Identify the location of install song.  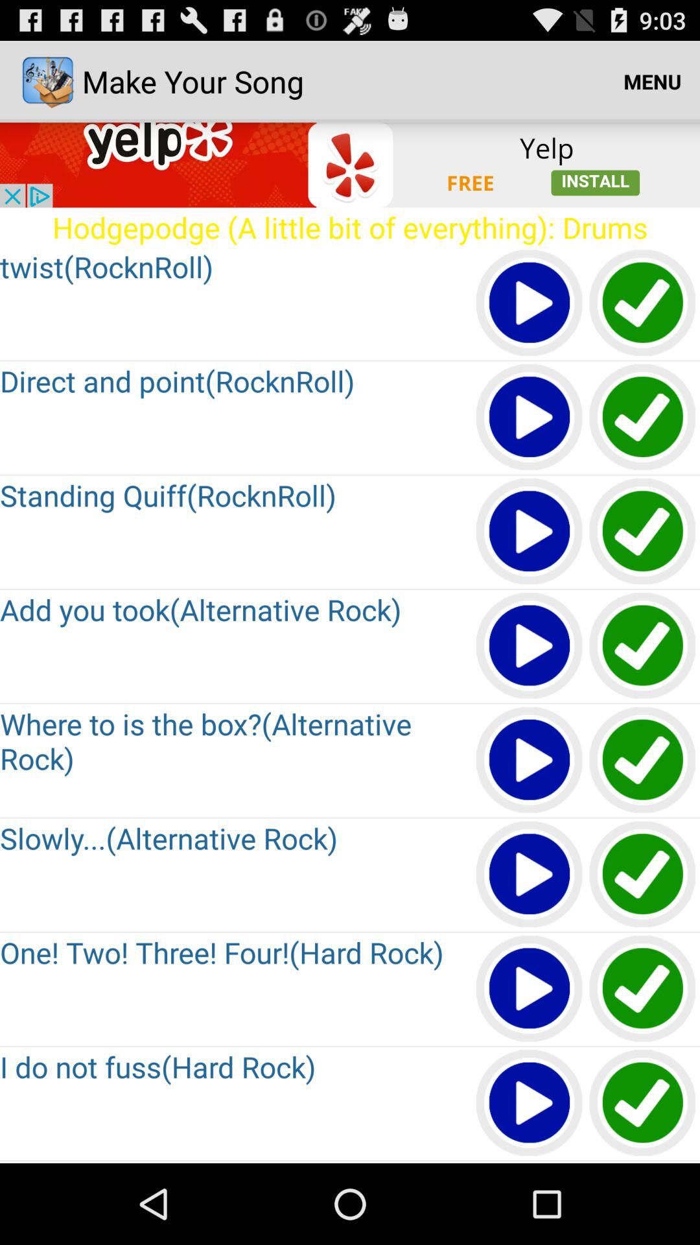
(643, 875).